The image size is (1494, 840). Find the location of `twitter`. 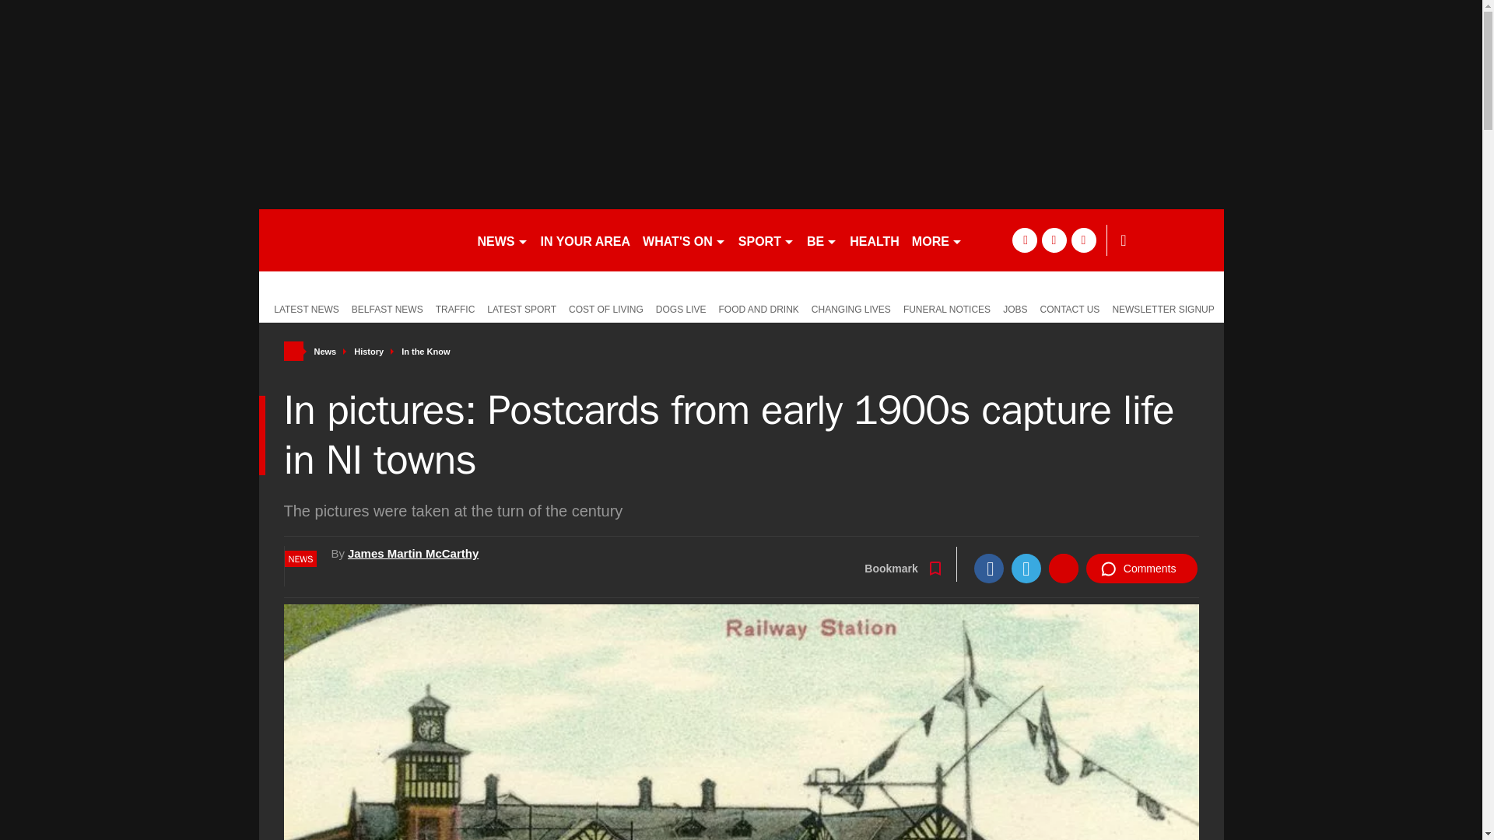

twitter is located at coordinates (1054, 240).